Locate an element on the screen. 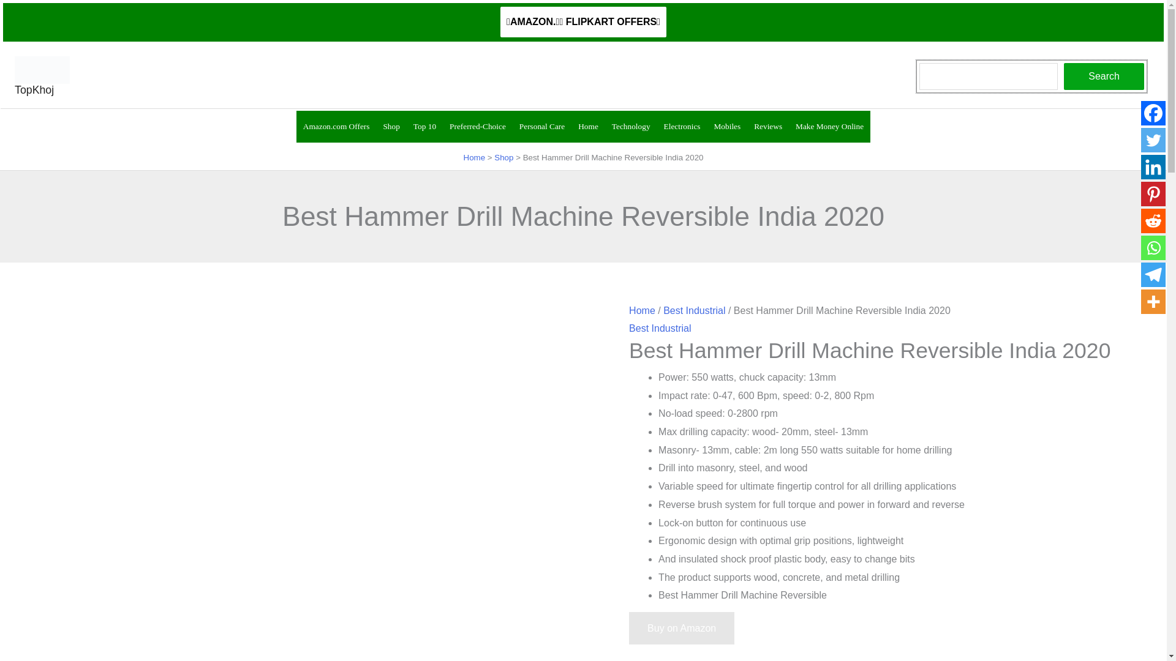  Preferred-Choice is located at coordinates (478, 127).